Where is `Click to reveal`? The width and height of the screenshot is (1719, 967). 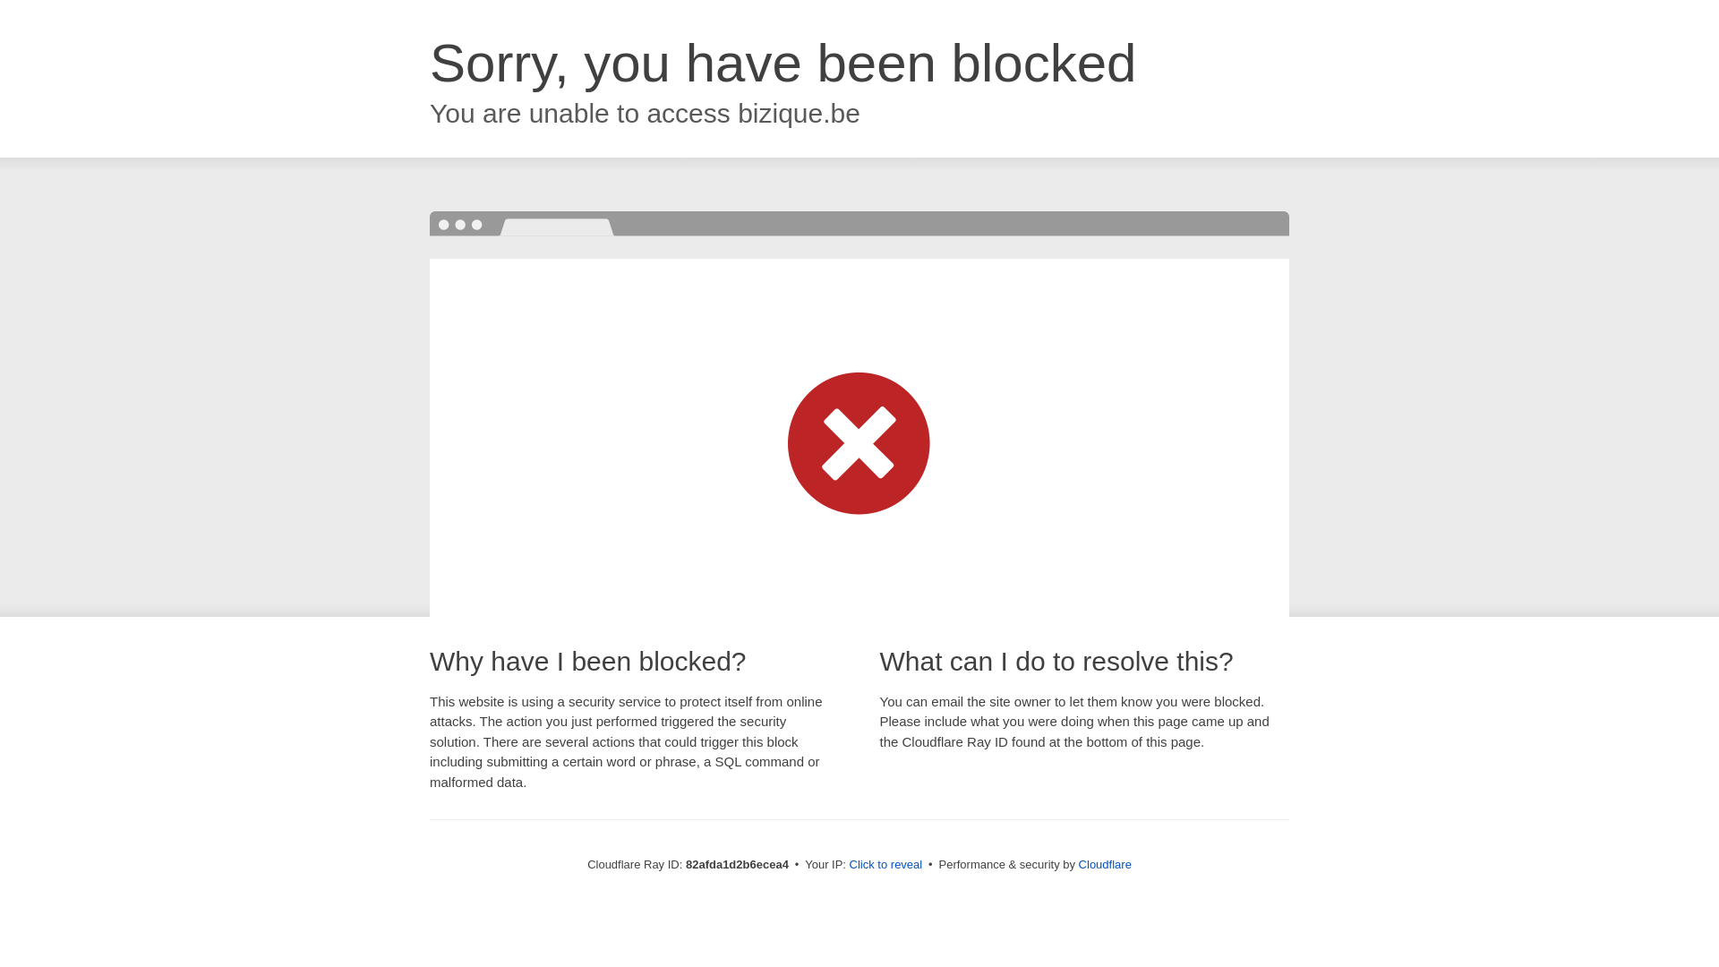
Click to reveal is located at coordinates (886, 865).